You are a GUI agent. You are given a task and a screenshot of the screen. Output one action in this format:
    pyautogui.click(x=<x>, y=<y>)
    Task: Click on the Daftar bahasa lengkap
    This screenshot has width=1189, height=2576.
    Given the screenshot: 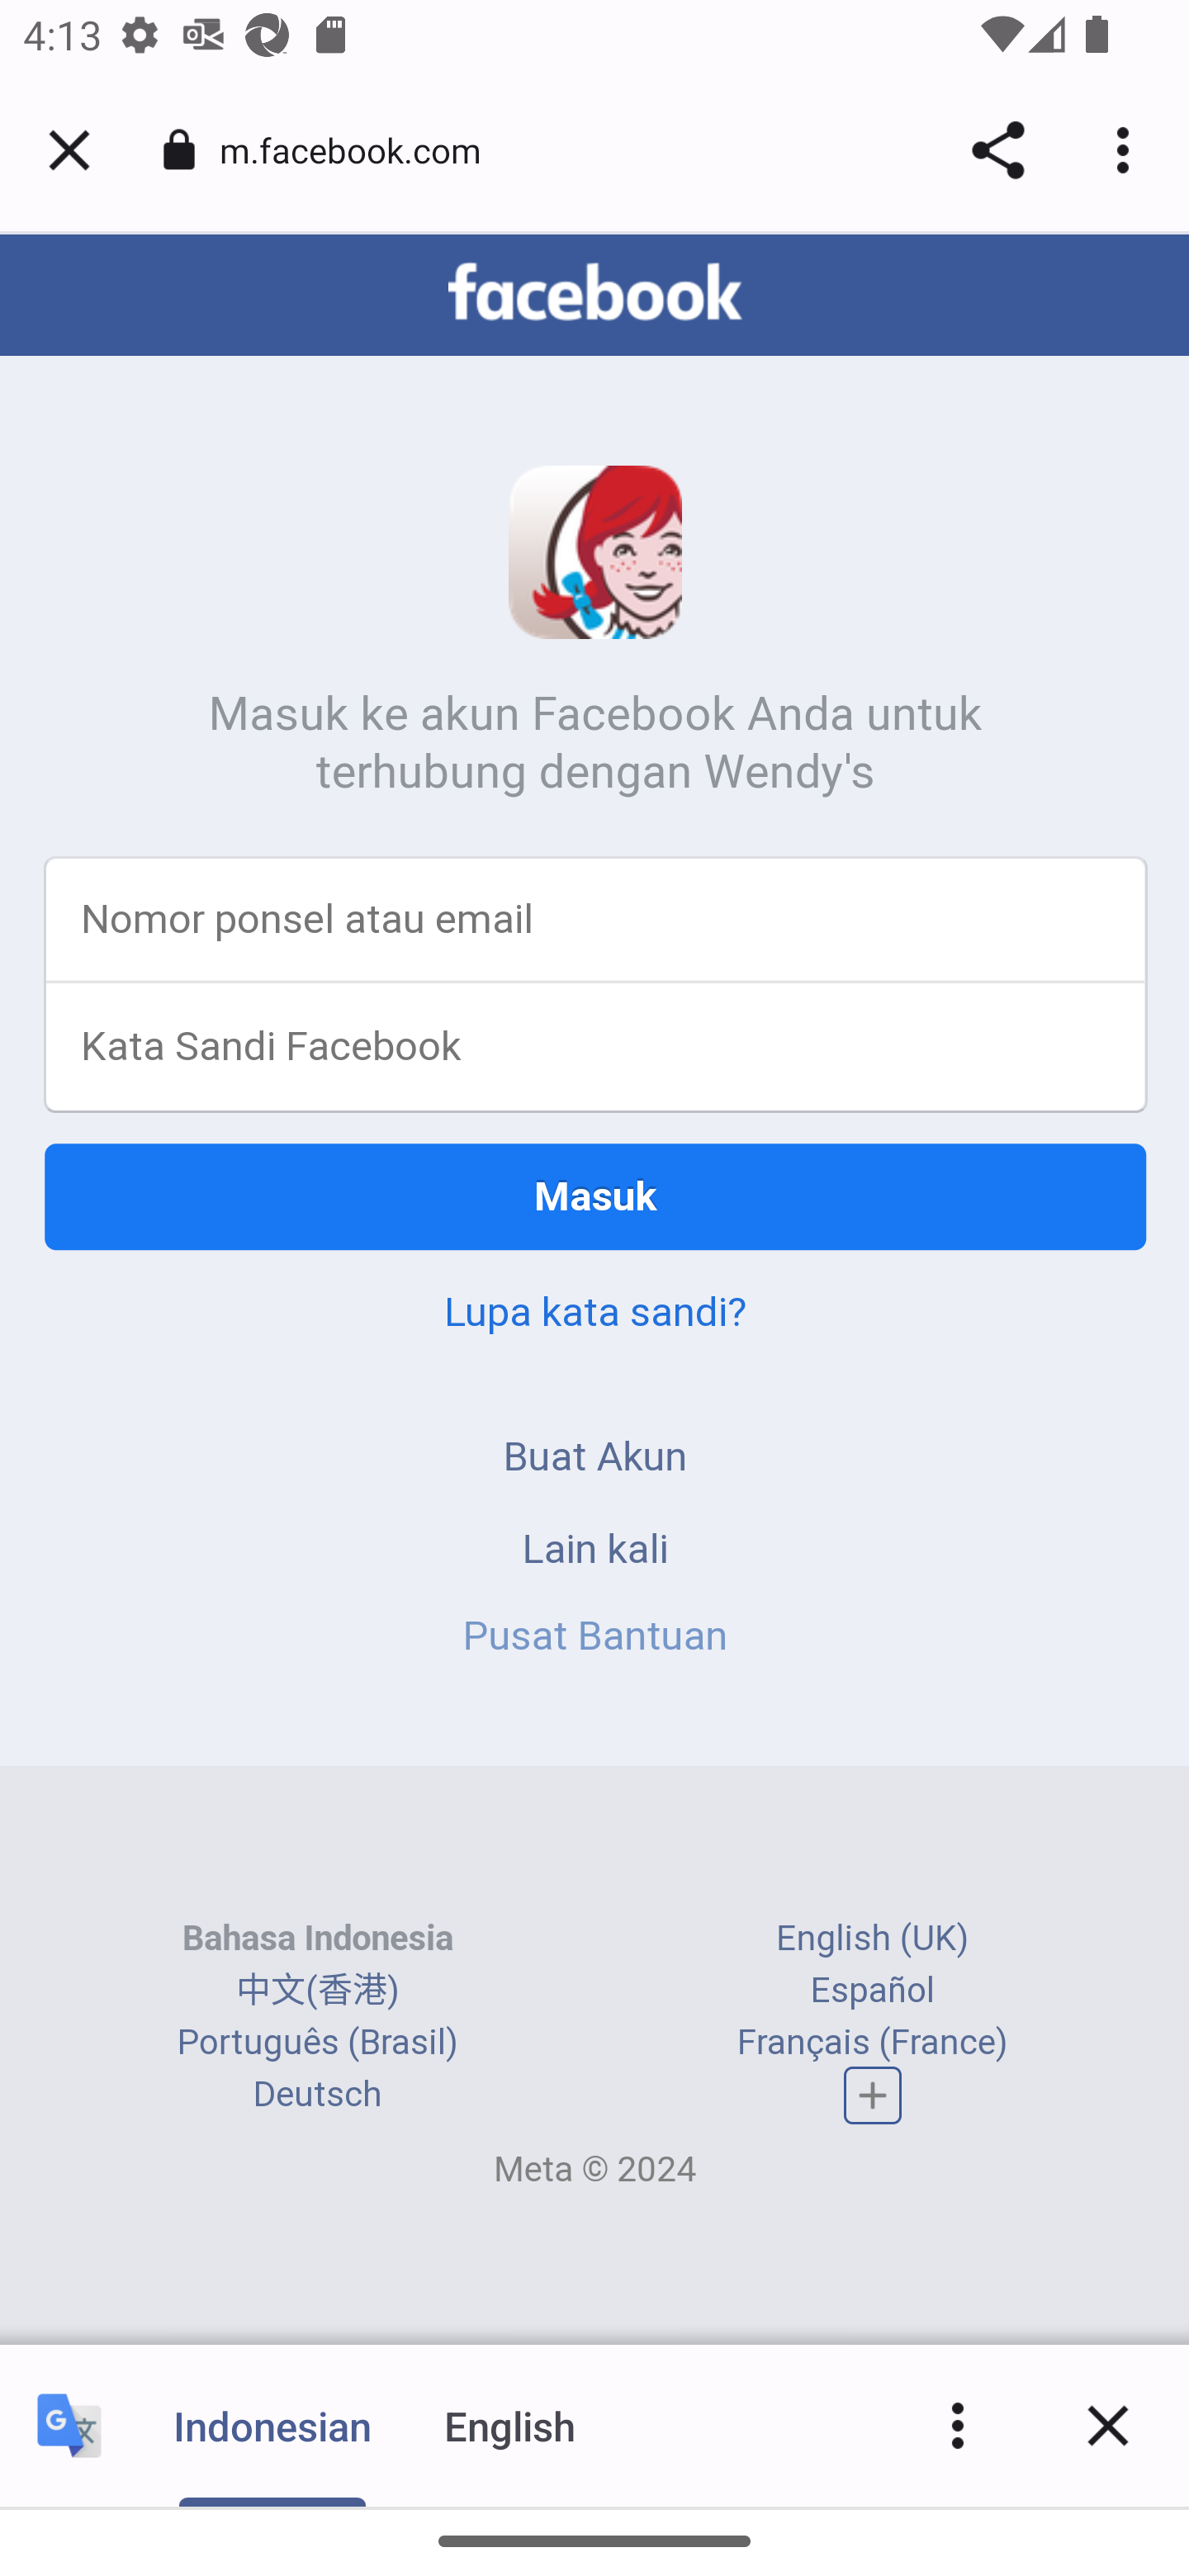 What is the action you would take?
    pyautogui.click(x=874, y=2098)
    